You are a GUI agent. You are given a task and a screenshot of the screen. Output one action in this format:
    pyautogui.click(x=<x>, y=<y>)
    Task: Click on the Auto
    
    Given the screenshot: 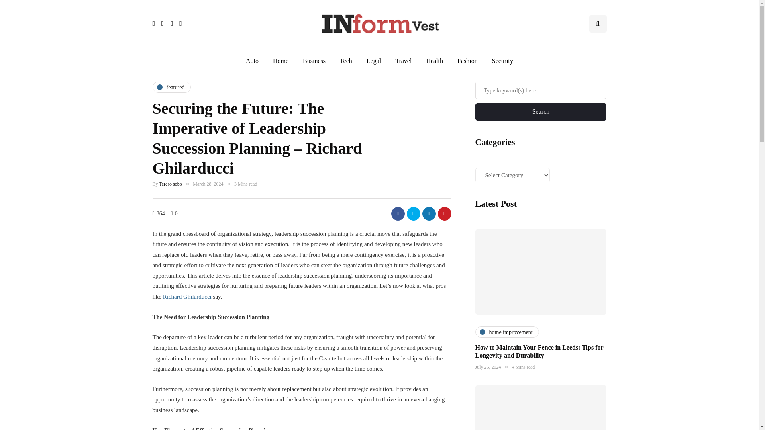 What is the action you would take?
    pyautogui.click(x=252, y=61)
    